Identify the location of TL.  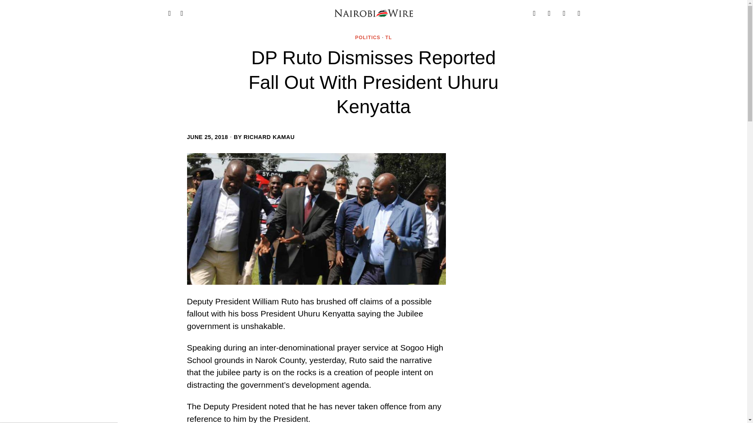
(388, 38).